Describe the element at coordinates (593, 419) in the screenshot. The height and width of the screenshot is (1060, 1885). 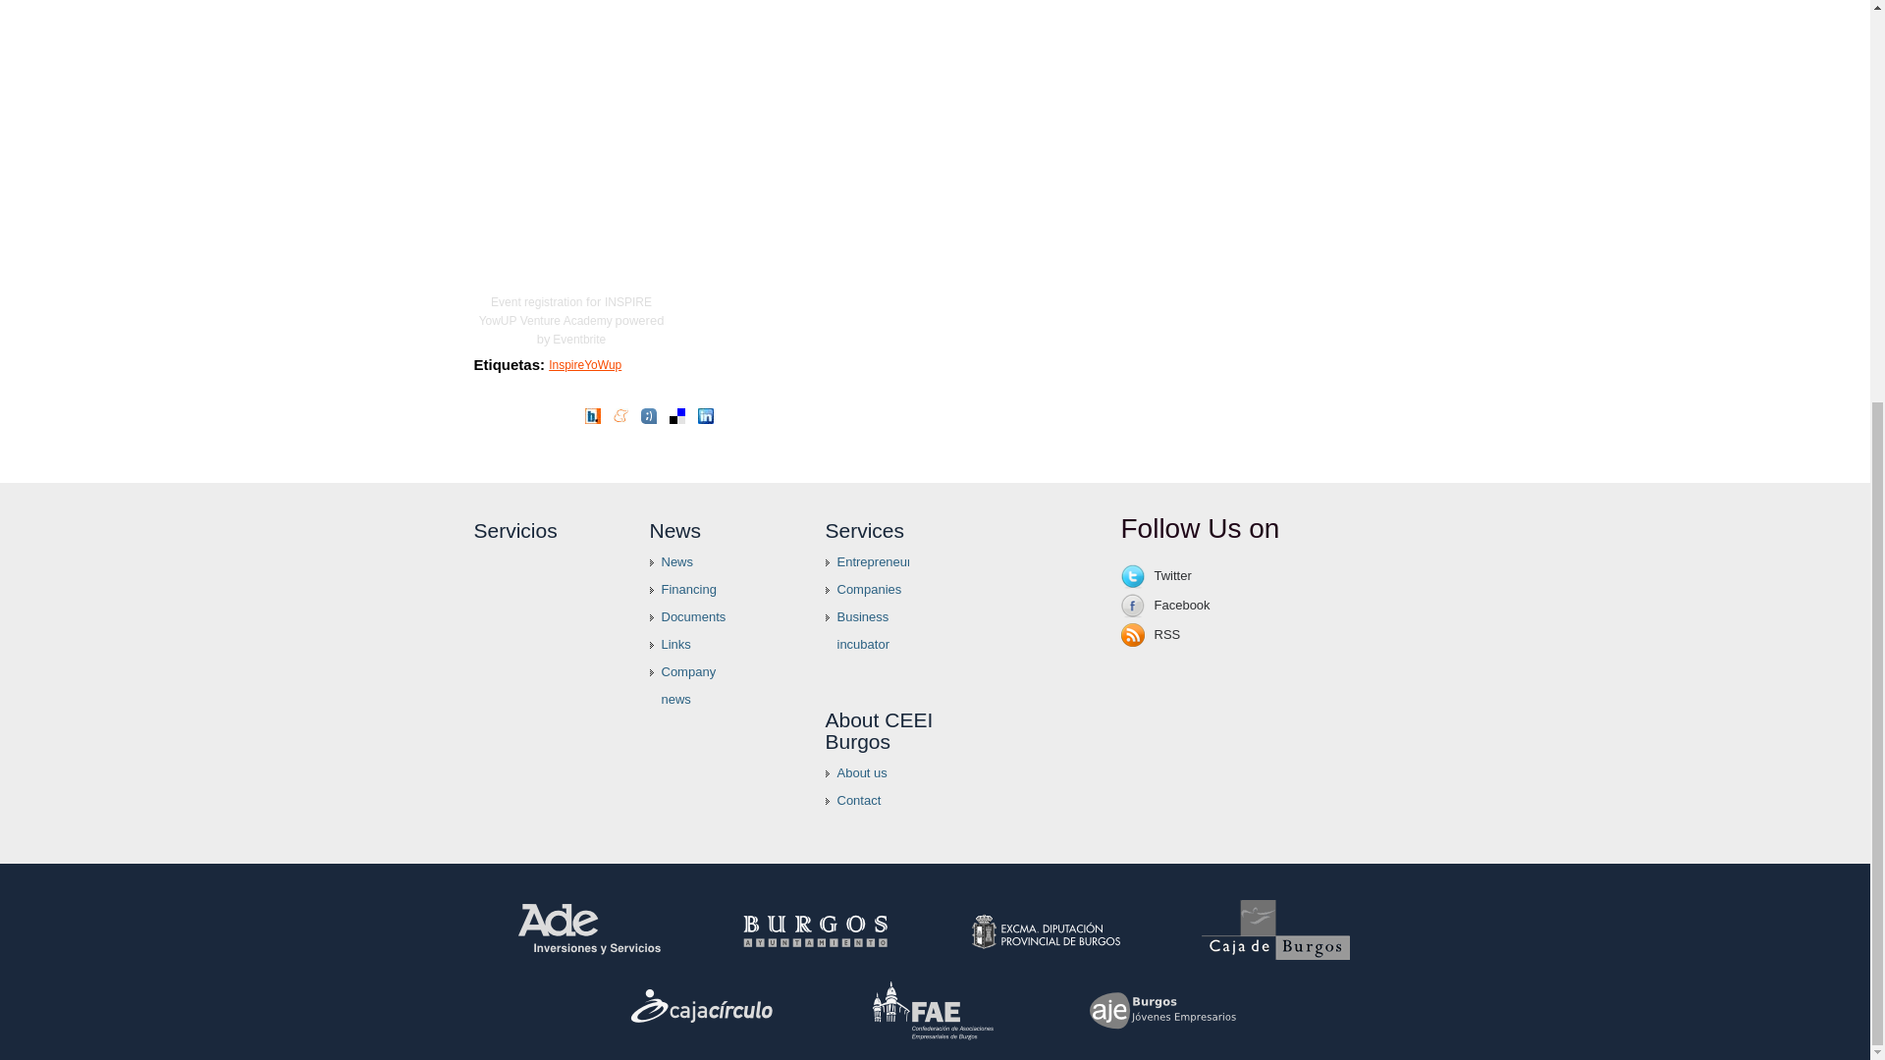
I see `Publicar en Barrapunto.com` at that location.